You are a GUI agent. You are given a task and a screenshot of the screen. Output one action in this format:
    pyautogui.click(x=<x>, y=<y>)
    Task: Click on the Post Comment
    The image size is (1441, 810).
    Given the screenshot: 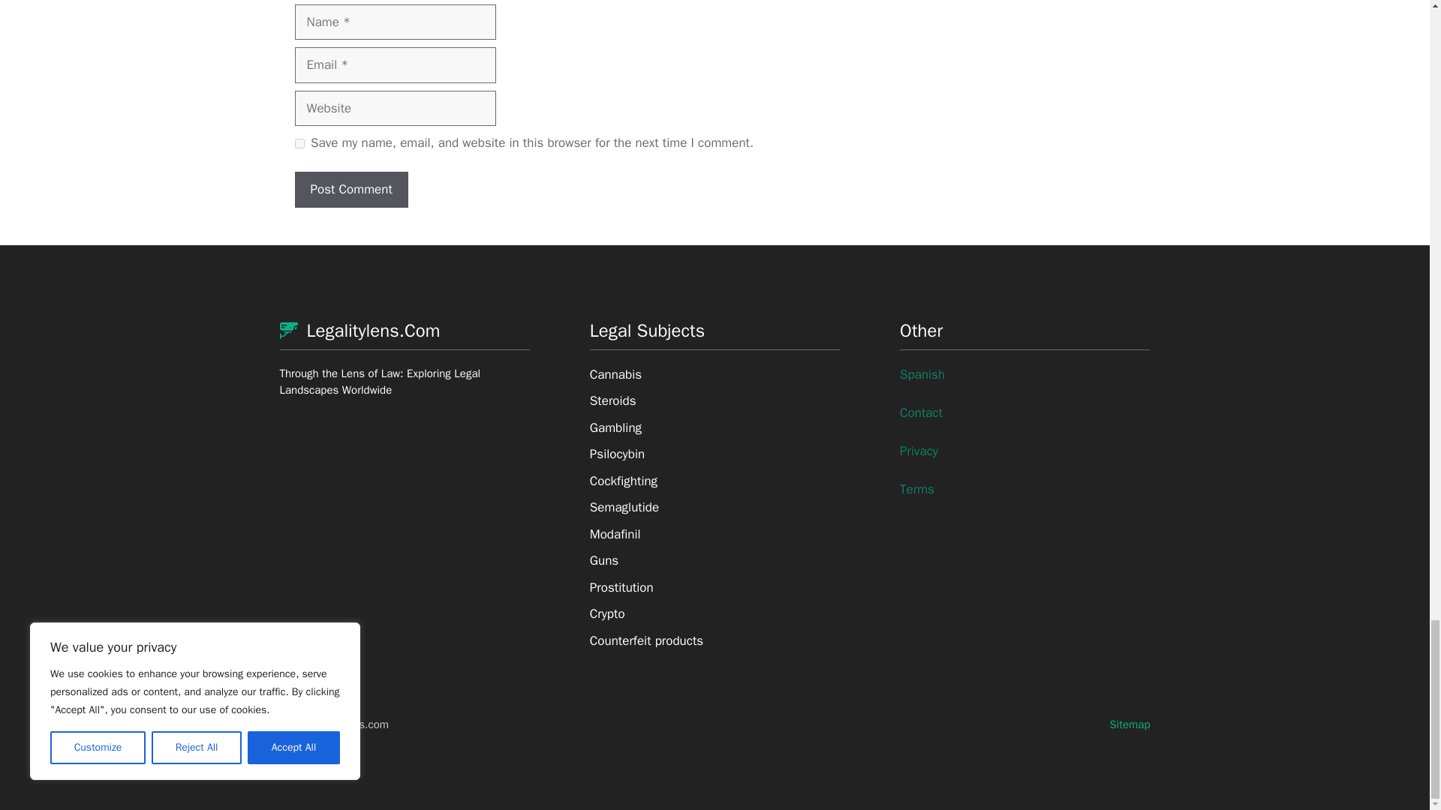 What is the action you would take?
    pyautogui.click(x=350, y=189)
    